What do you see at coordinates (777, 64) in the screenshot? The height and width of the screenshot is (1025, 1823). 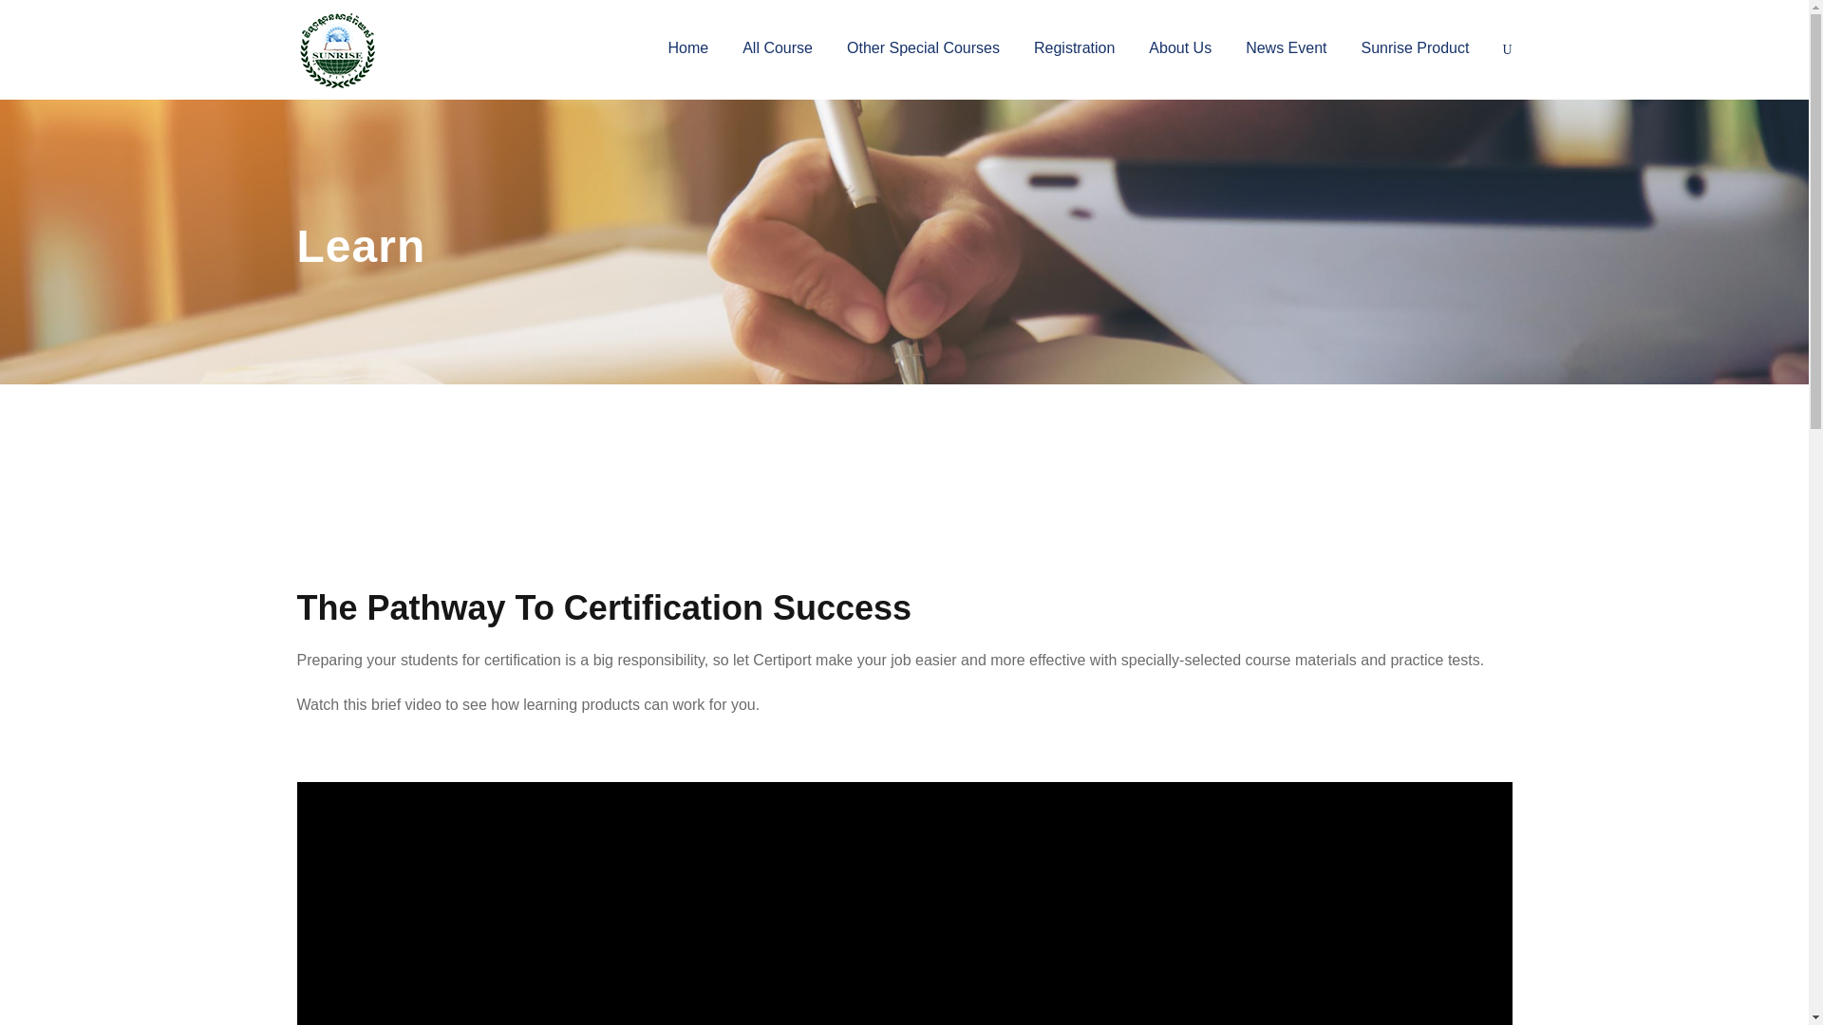 I see `All Course` at bounding box center [777, 64].